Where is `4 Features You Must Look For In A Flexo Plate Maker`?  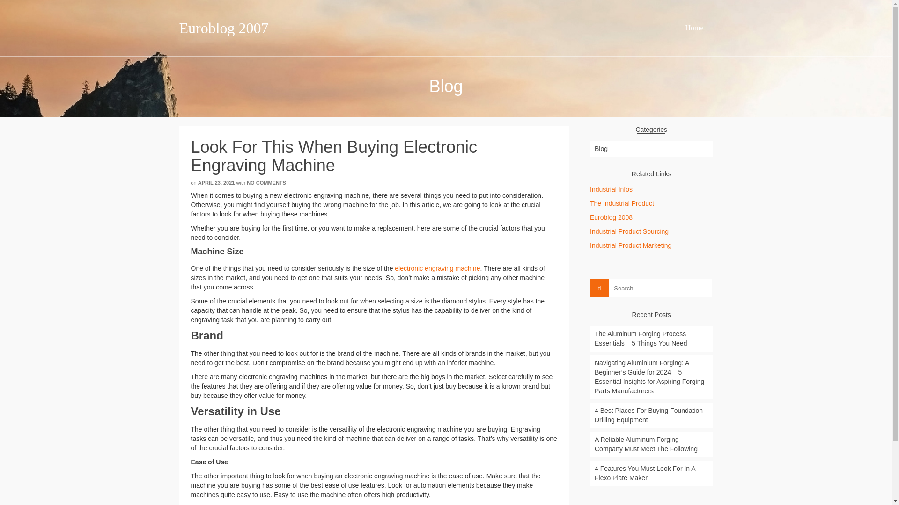 4 Features You Must Look For In A Flexo Plate Maker is located at coordinates (651, 474).